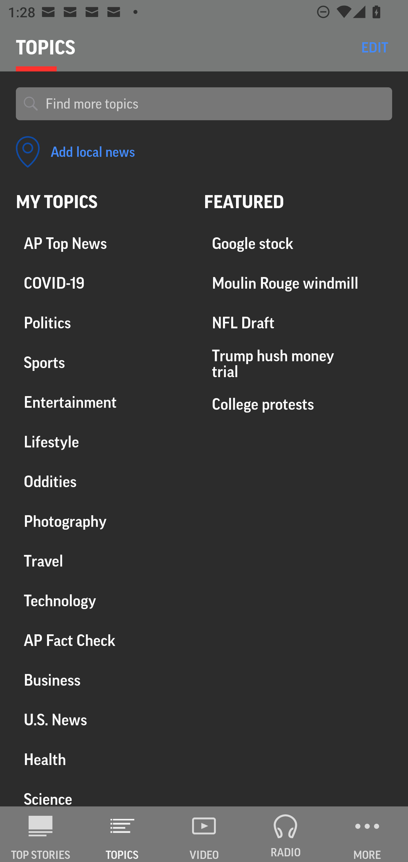  Describe the element at coordinates (102, 640) in the screenshot. I see `AP Fact Check` at that location.